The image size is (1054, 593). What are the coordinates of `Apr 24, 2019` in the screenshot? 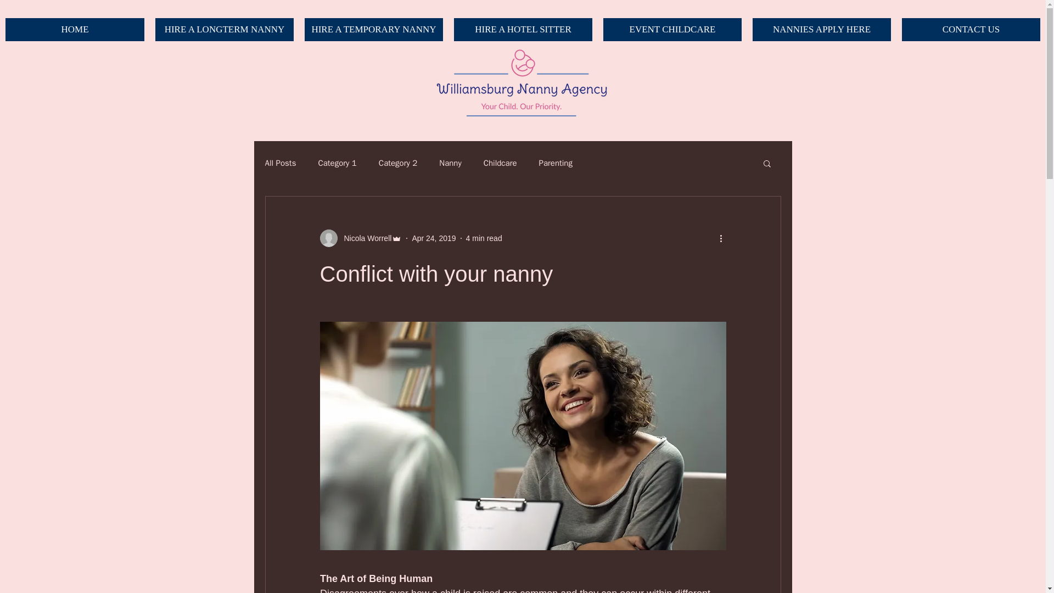 It's located at (434, 238).